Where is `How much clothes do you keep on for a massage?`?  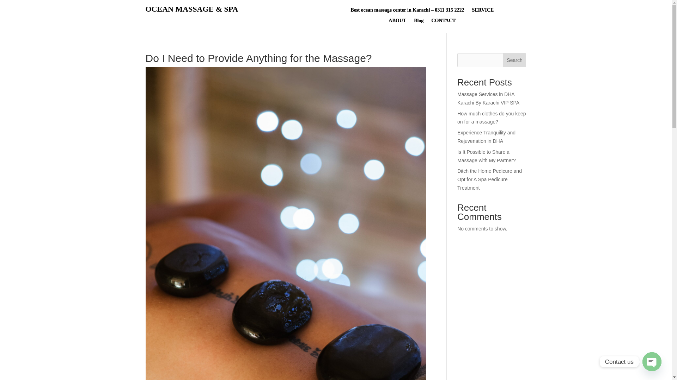
How much clothes do you keep on for a massage? is located at coordinates (492, 118).